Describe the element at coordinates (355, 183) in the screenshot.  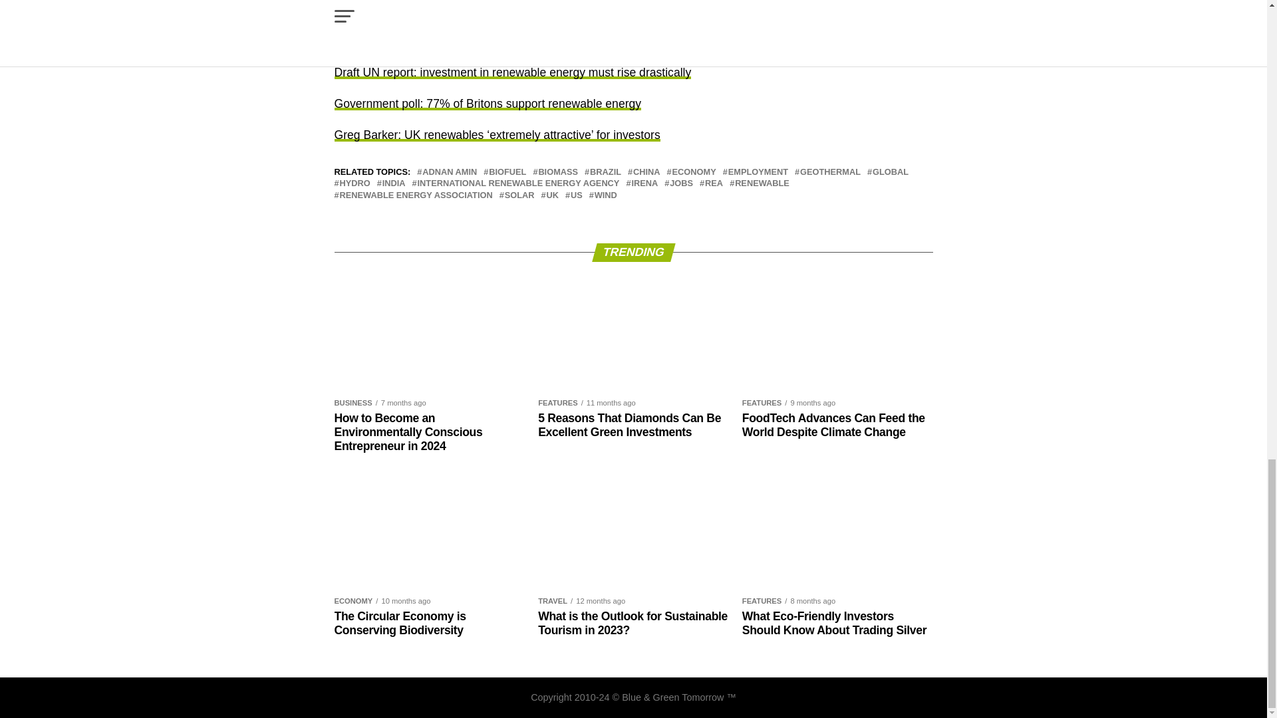
I see `HYDRO` at that location.